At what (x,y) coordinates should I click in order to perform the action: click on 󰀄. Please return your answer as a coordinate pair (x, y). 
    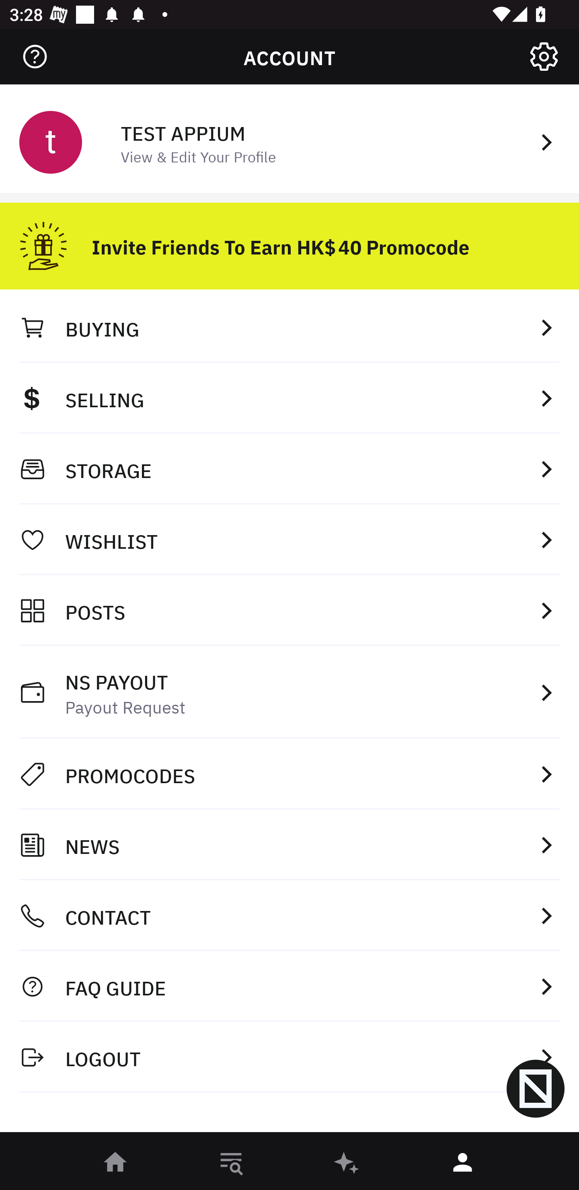
    Looking at the image, I should click on (463, 1163).